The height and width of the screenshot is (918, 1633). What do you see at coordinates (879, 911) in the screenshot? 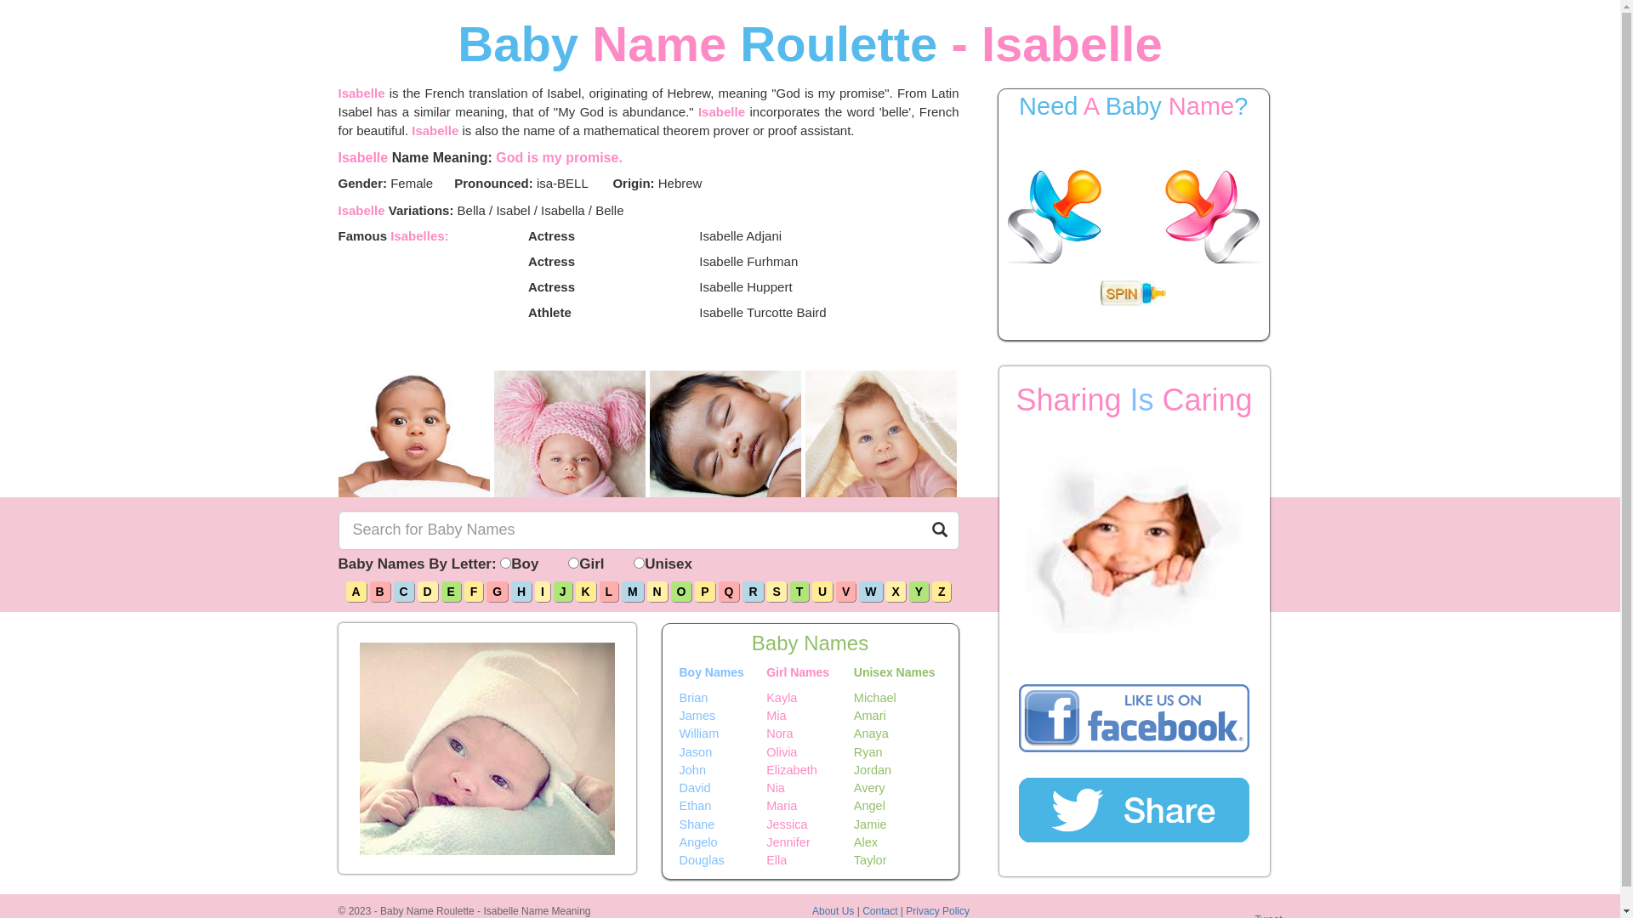
I see `Contact` at bounding box center [879, 911].